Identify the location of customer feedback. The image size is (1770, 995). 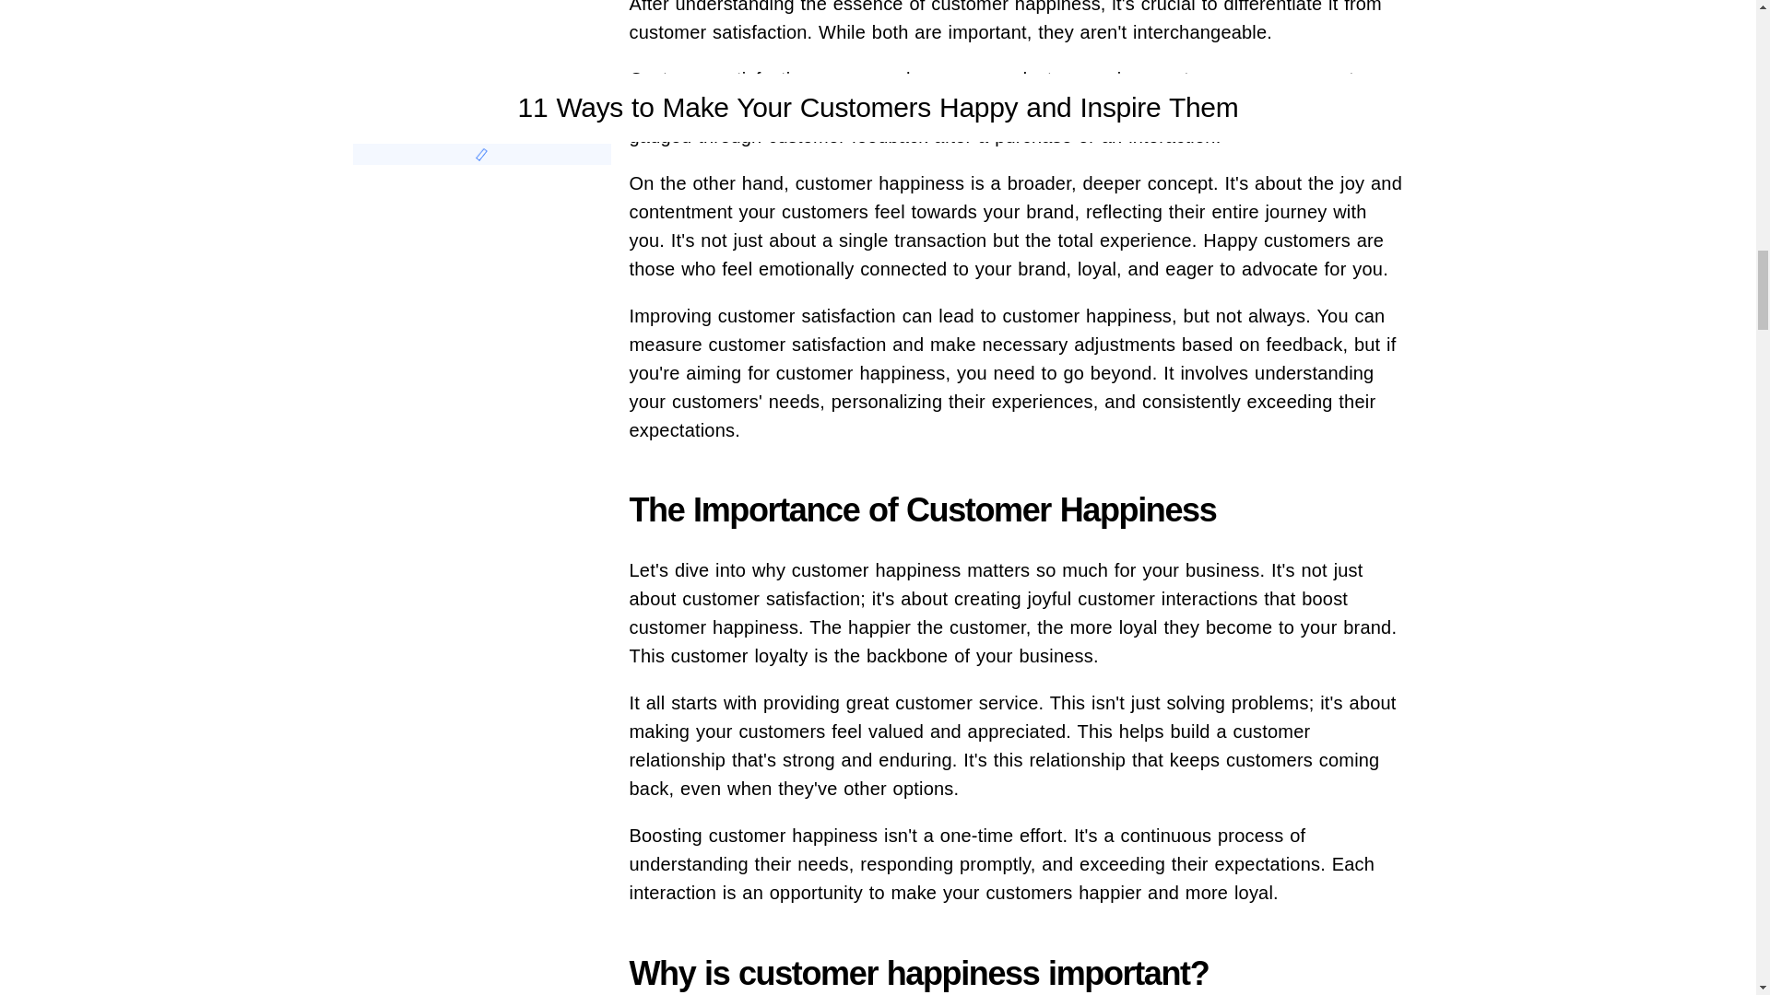
(848, 136).